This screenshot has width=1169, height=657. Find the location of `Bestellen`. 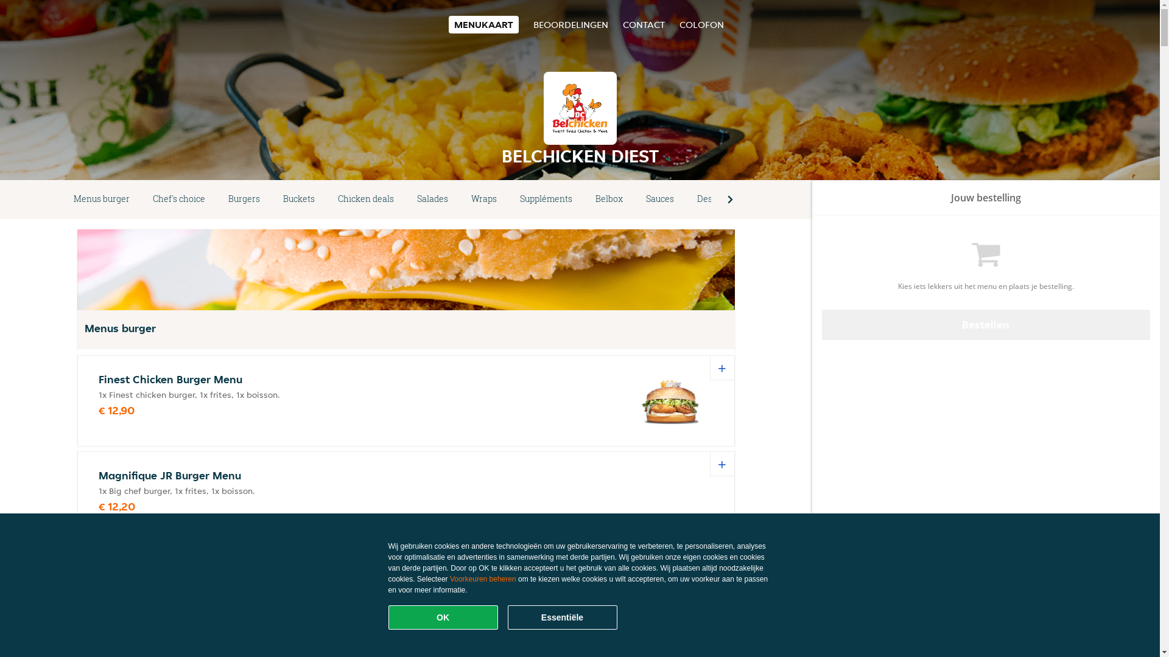

Bestellen is located at coordinates (986, 325).